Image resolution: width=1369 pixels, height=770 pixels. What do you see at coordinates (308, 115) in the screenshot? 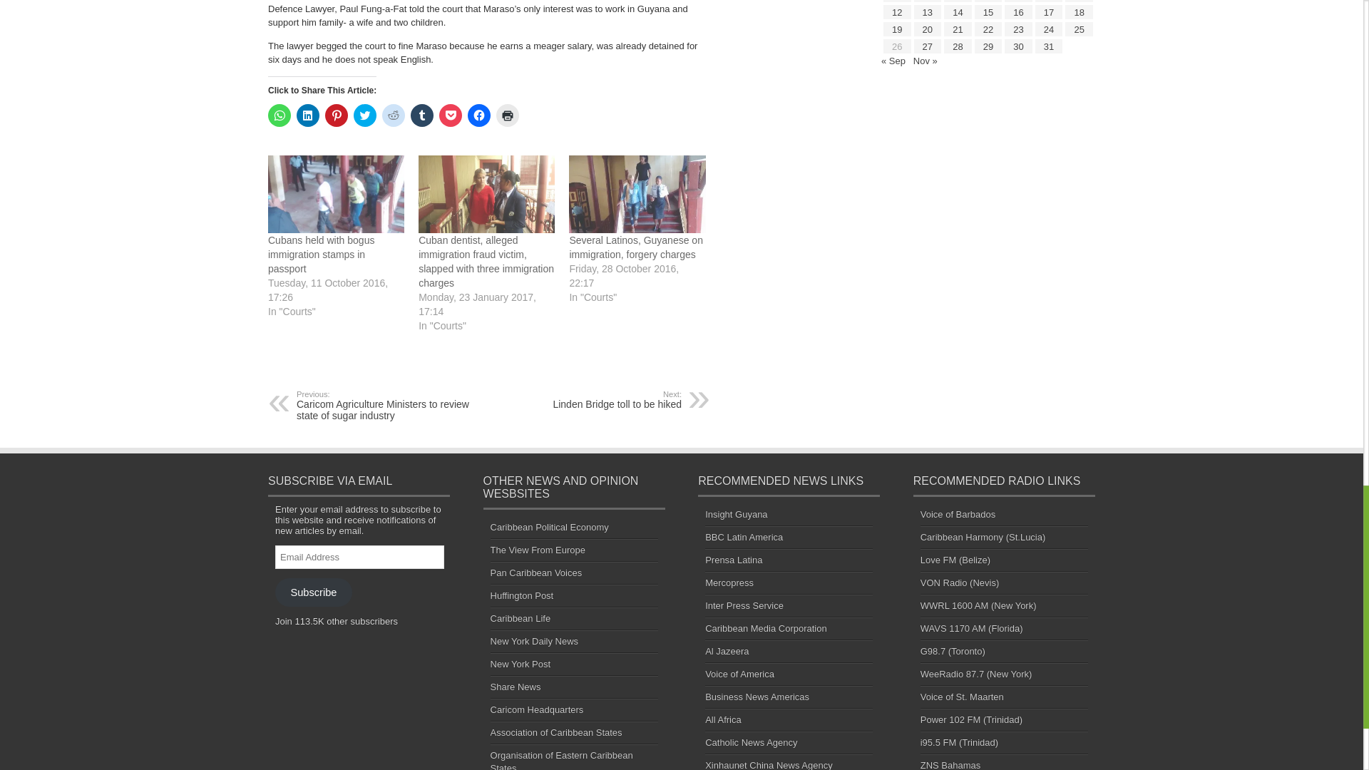
I see `Click to share on LinkedIn` at bounding box center [308, 115].